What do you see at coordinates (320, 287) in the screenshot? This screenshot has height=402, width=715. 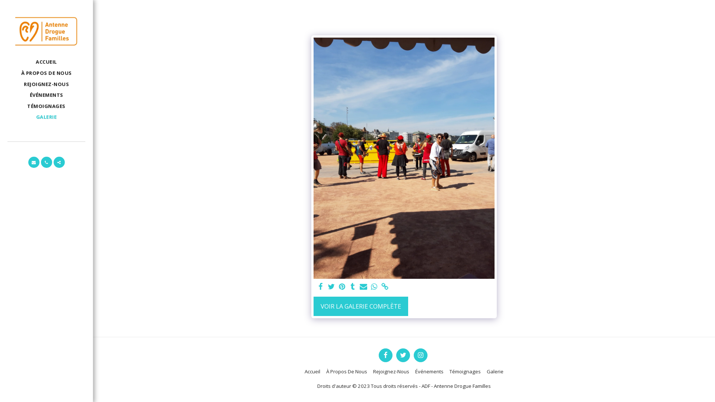 I see ` ` at bounding box center [320, 287].